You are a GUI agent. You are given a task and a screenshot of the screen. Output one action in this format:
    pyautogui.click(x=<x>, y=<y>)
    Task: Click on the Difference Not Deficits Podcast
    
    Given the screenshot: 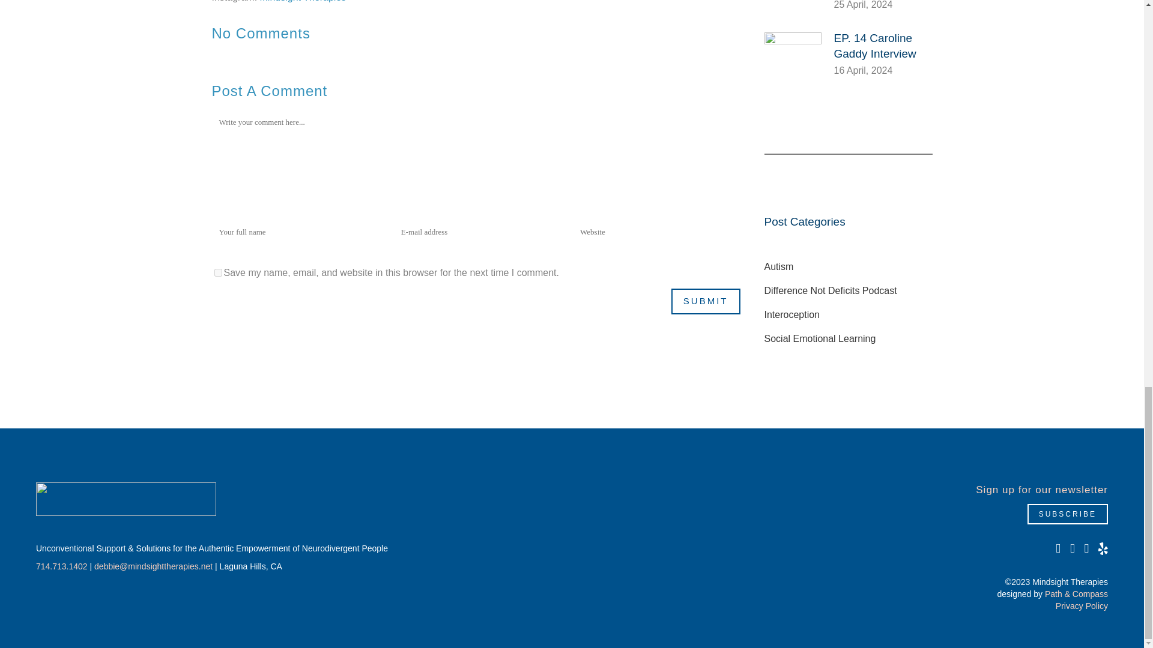 What is the action you would take?
    pyautogui.click(x=830, y=290)
    